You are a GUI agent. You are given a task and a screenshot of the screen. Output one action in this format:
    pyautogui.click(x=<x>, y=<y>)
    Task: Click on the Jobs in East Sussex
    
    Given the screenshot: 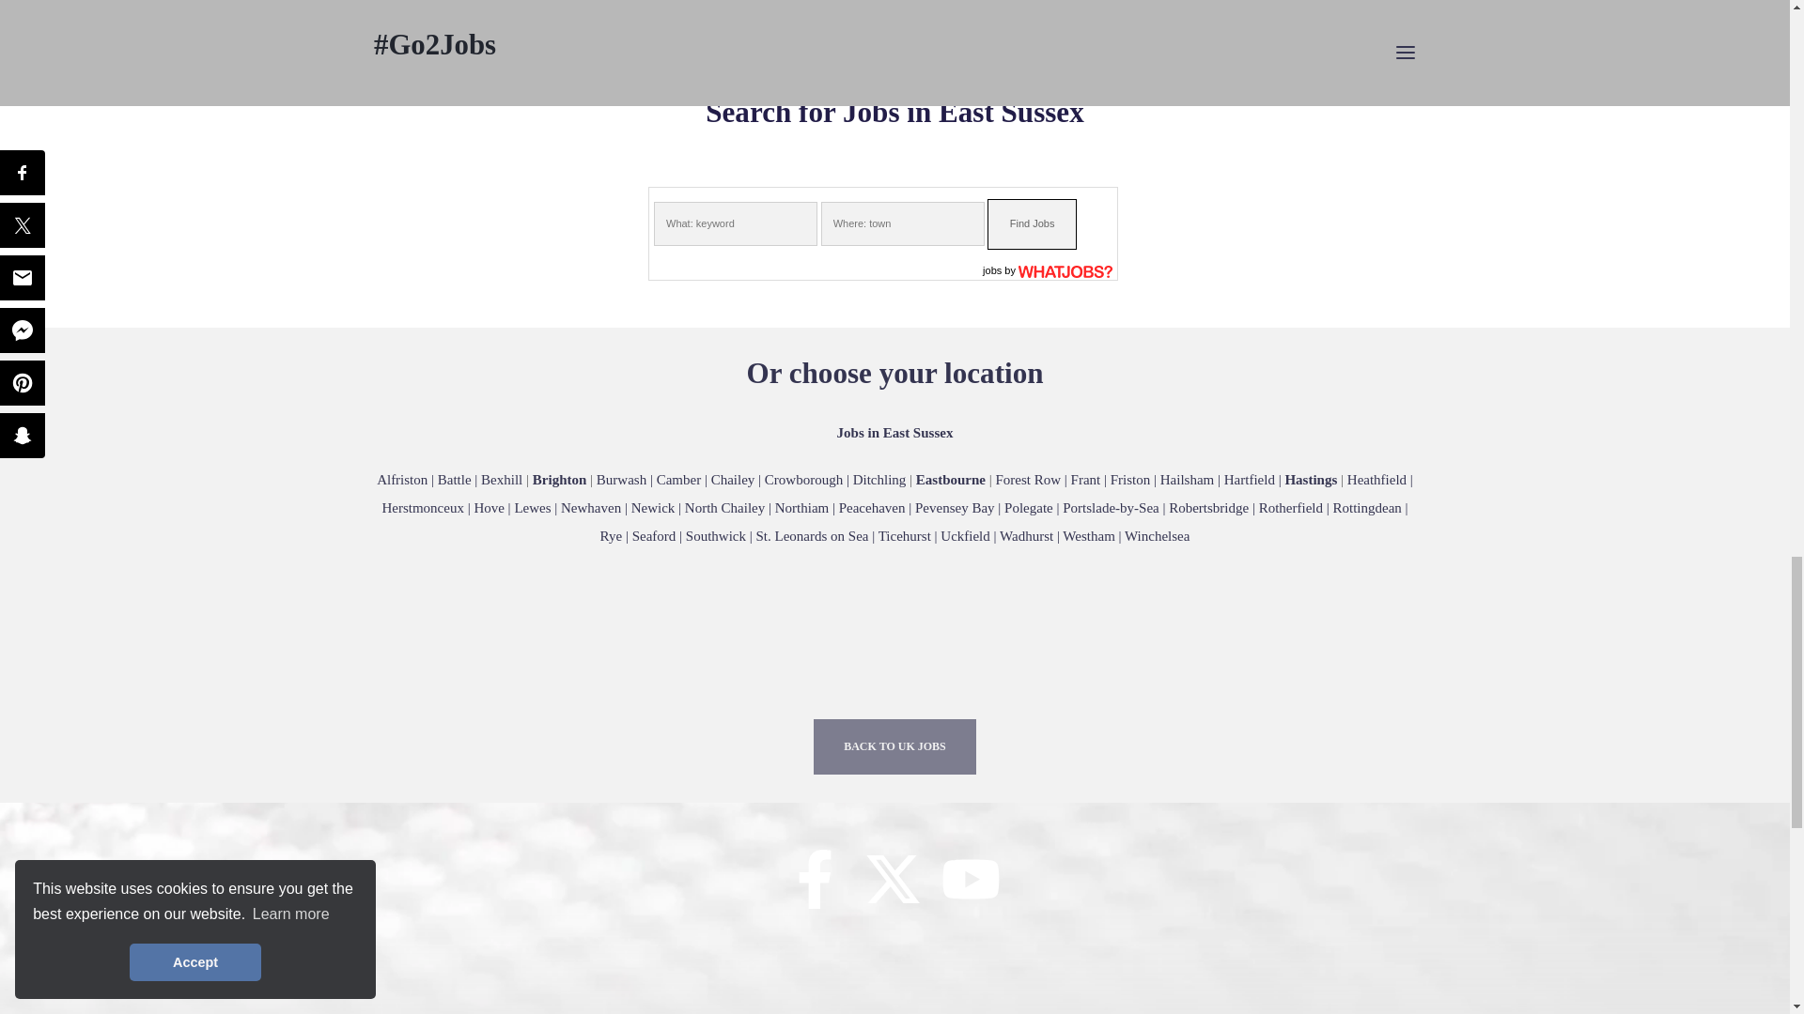 What is the action you would take?
    pyautogui.click(x=449, y=480)
    